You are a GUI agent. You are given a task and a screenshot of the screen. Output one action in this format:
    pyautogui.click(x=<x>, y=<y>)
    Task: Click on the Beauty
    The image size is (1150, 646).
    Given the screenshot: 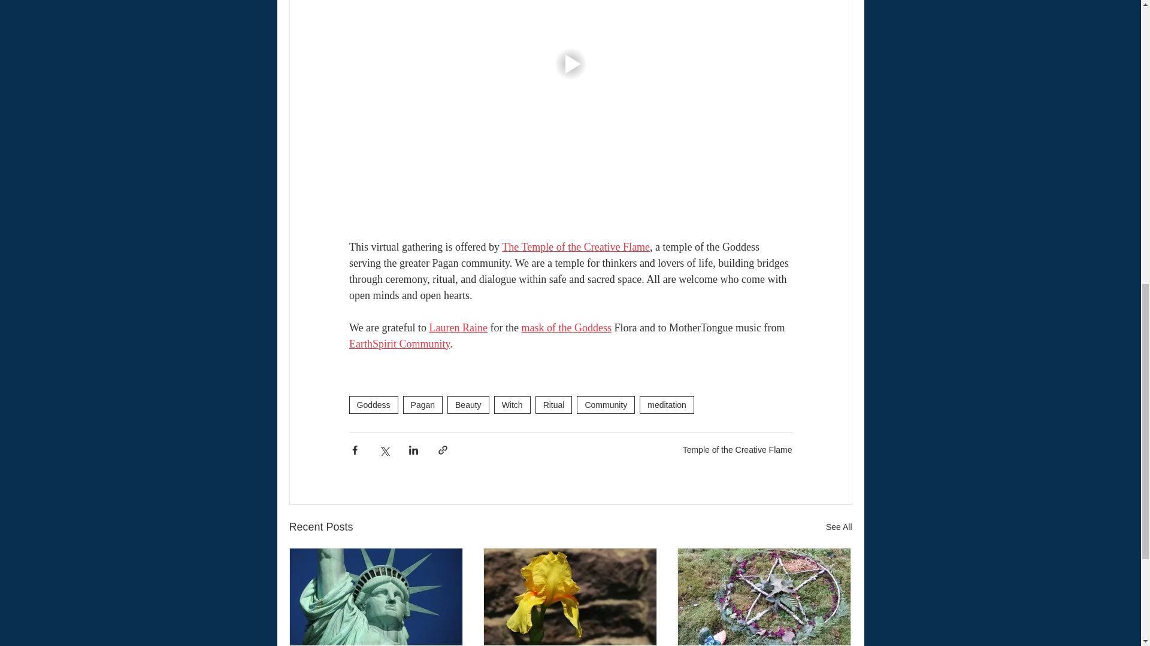 What is the action you would take?
    pyautogui.click(x=468, y=405)
    